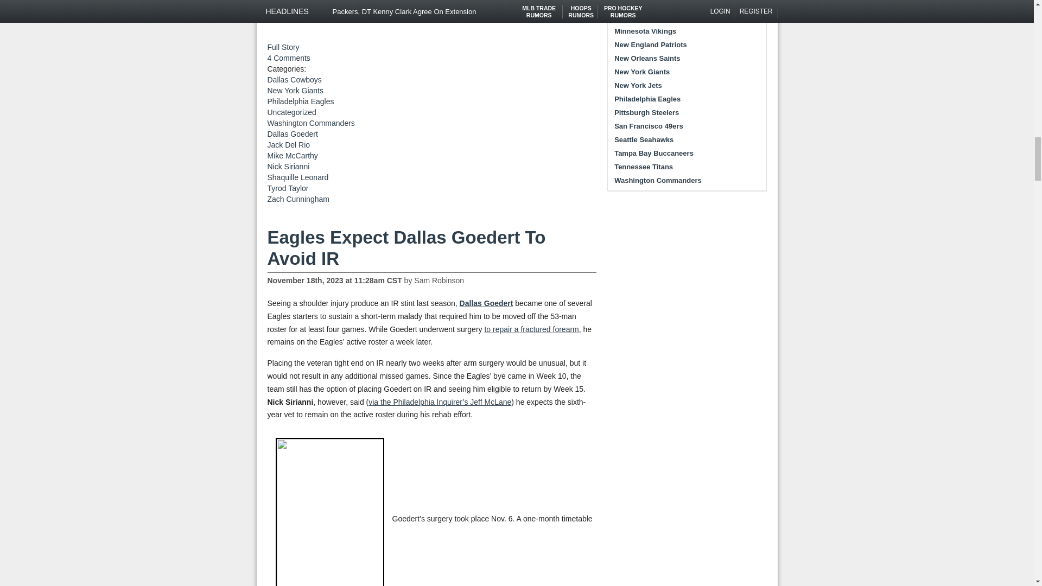  Describe the element at coordinates (295, 90) in the screenshot. I see `View all posts in New York Giants` at that location.